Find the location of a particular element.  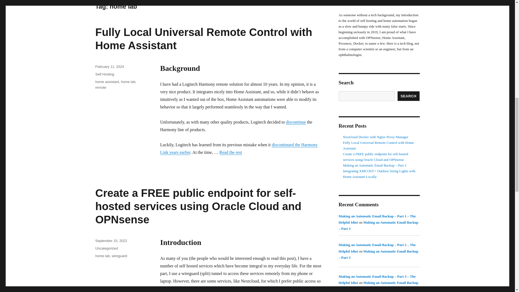

home lab is located at coordinates (102, 256).